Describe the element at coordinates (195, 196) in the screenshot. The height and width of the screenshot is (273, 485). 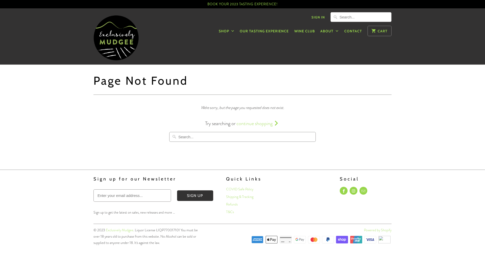
I see `Sign Up` at that location.